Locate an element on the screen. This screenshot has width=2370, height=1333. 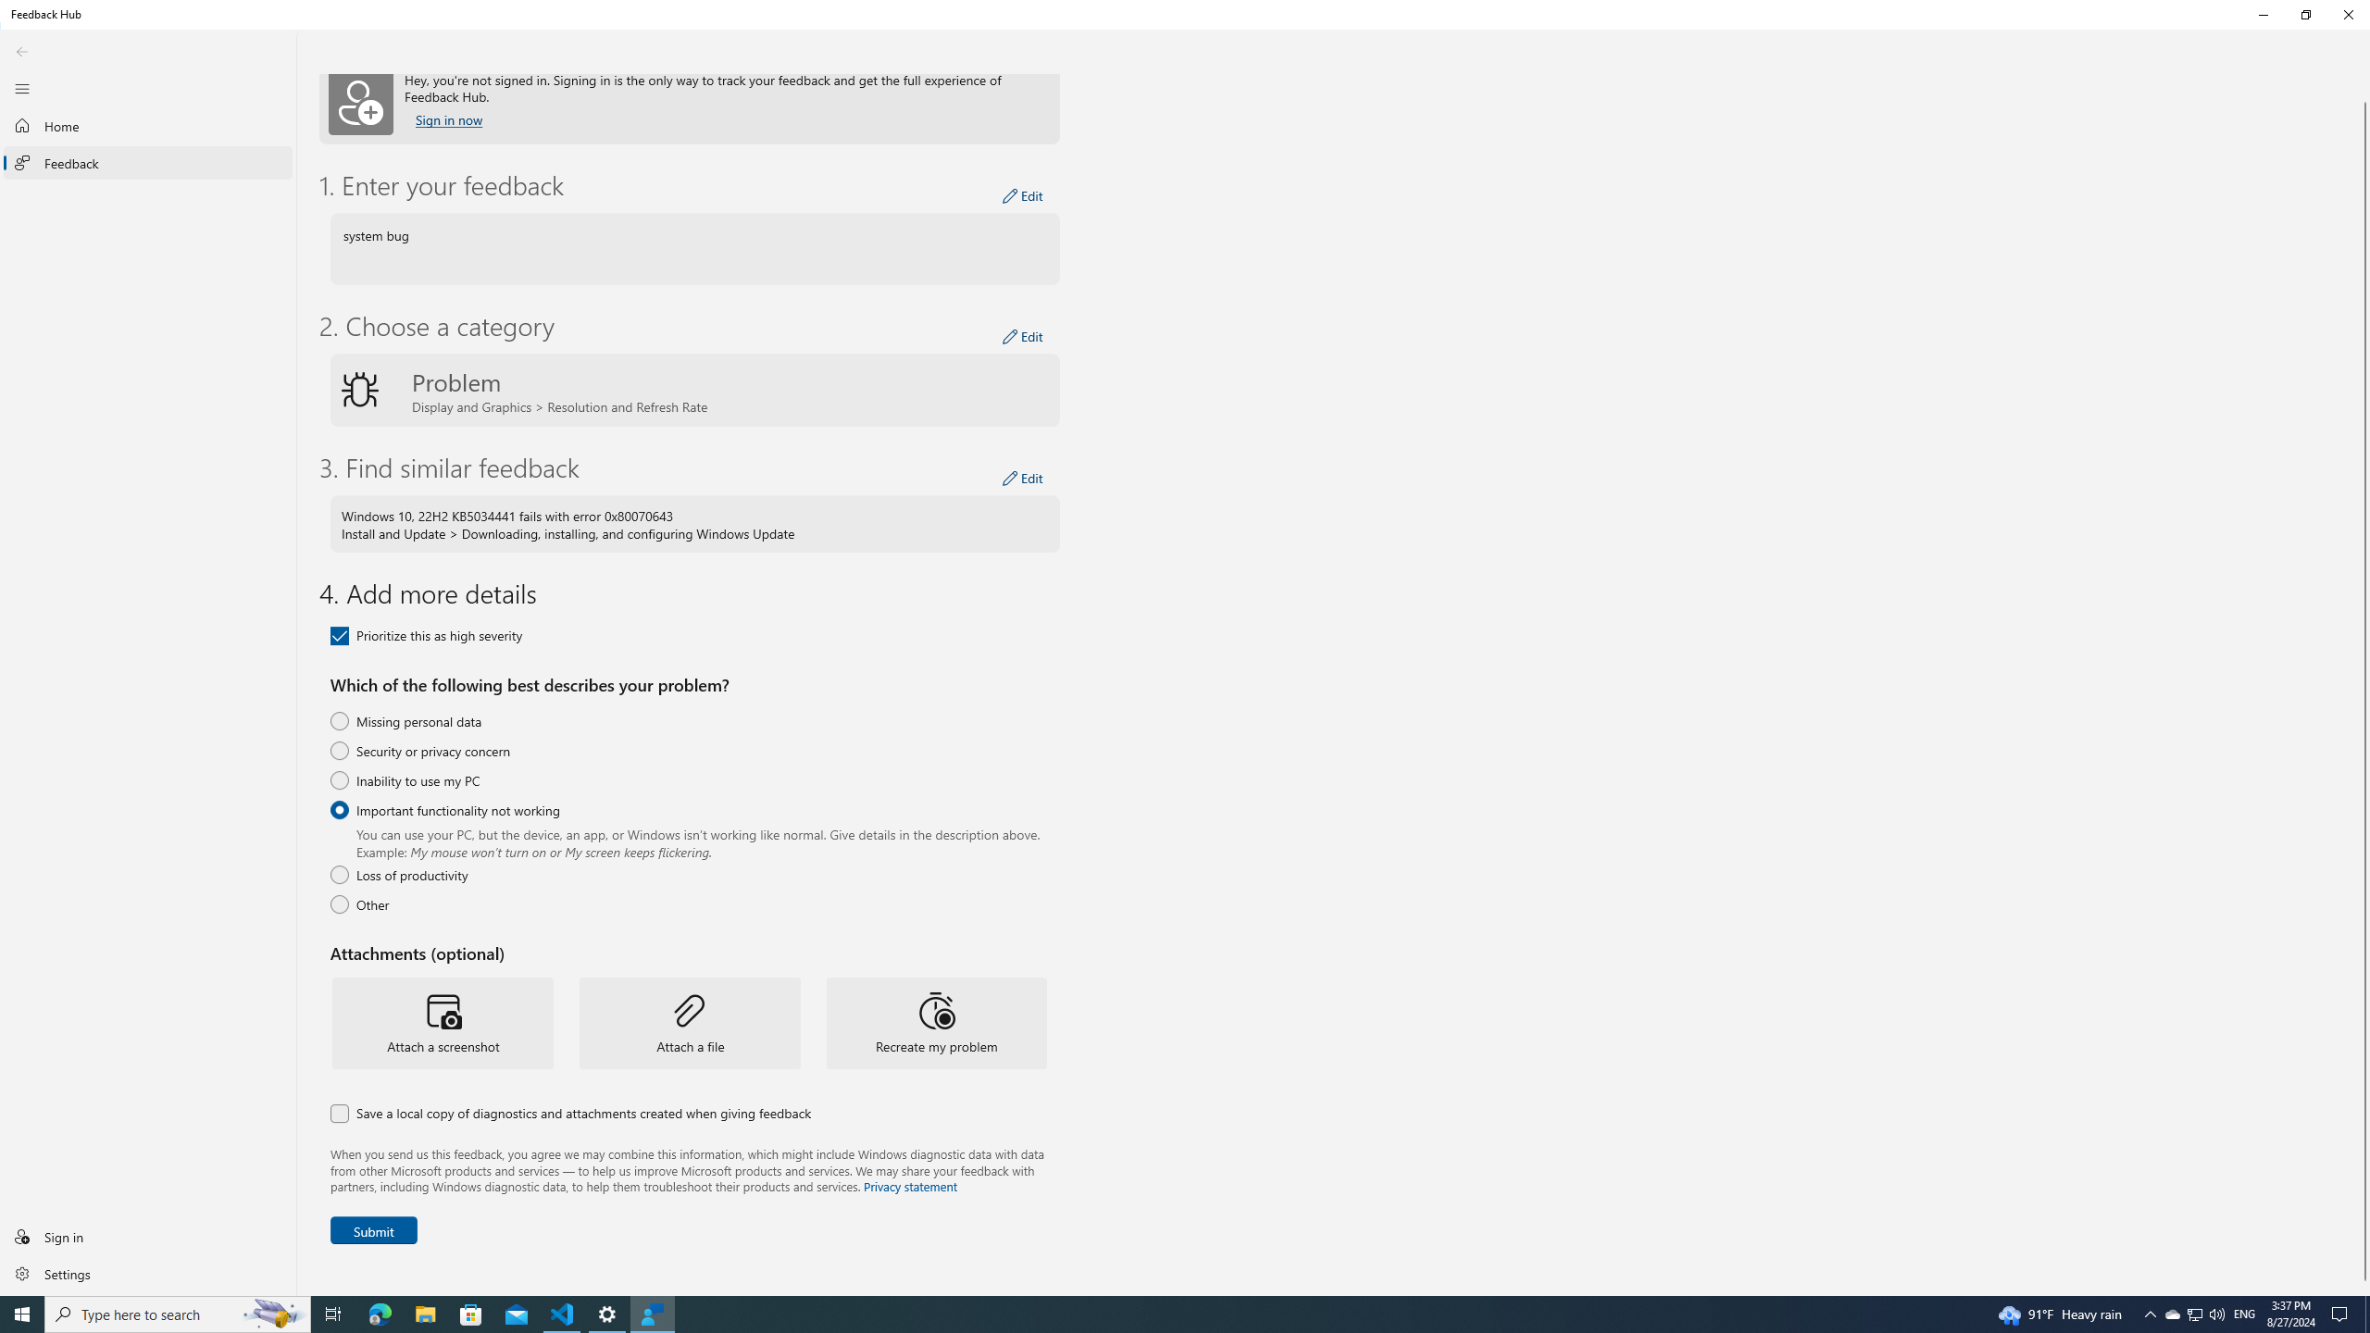
Recreate my problem is located at coordinates (450, 119).